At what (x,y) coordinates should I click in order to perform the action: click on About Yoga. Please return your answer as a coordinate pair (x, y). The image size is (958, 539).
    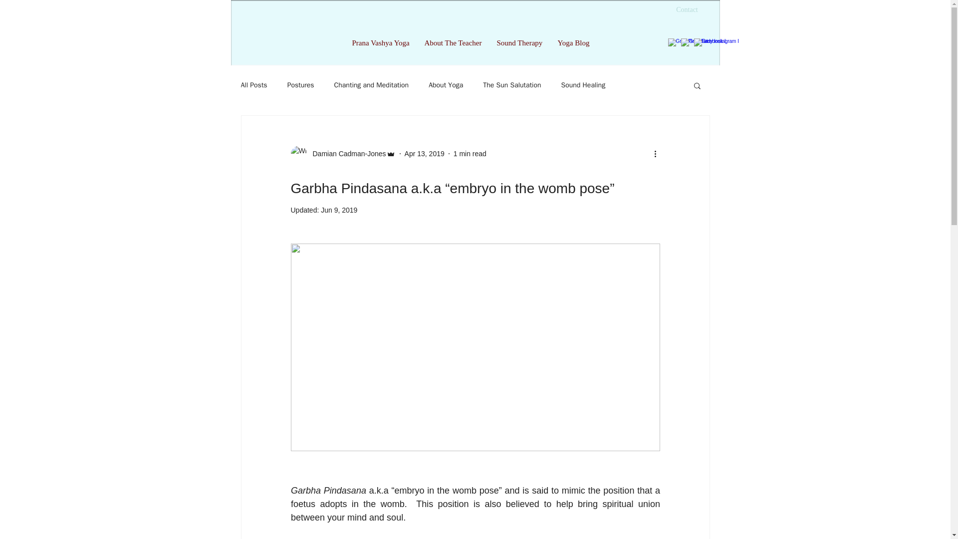
    Looking at the image, I should click on (445, 85).